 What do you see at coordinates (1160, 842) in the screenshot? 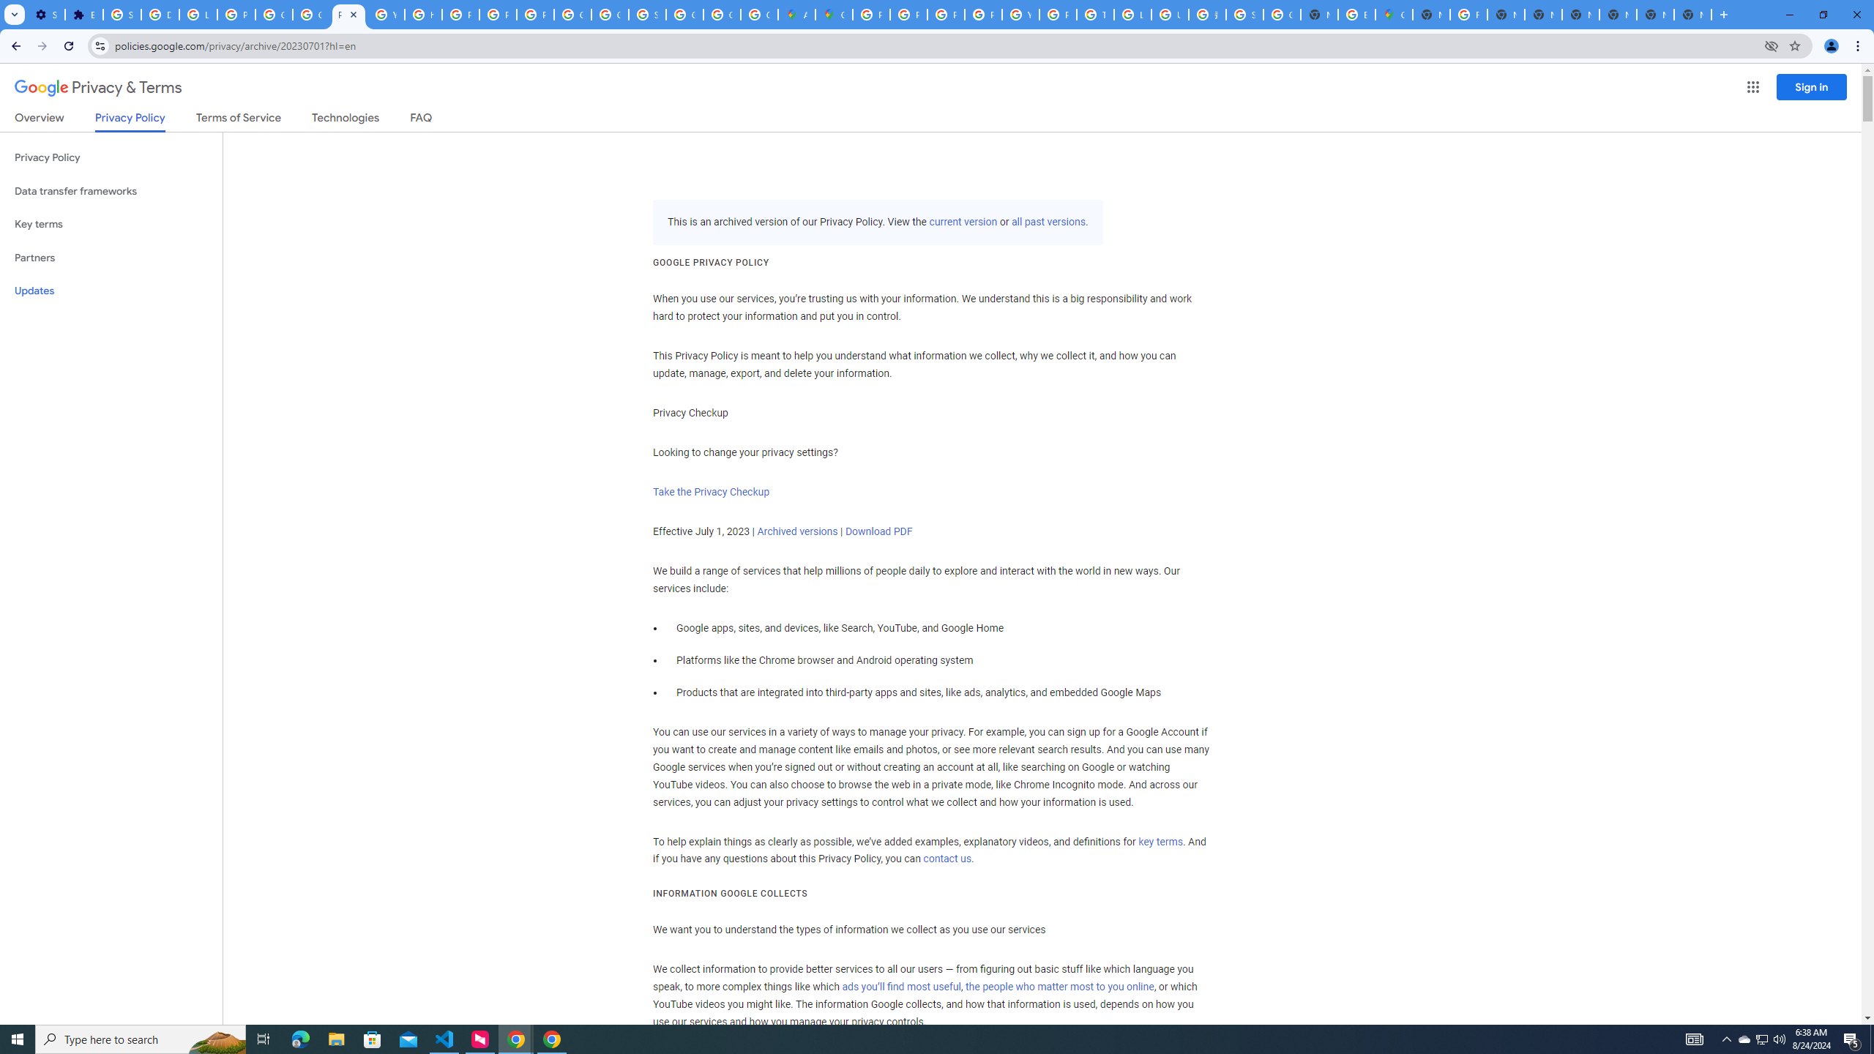
I see `key terms` at bounding box center [1160, 842].